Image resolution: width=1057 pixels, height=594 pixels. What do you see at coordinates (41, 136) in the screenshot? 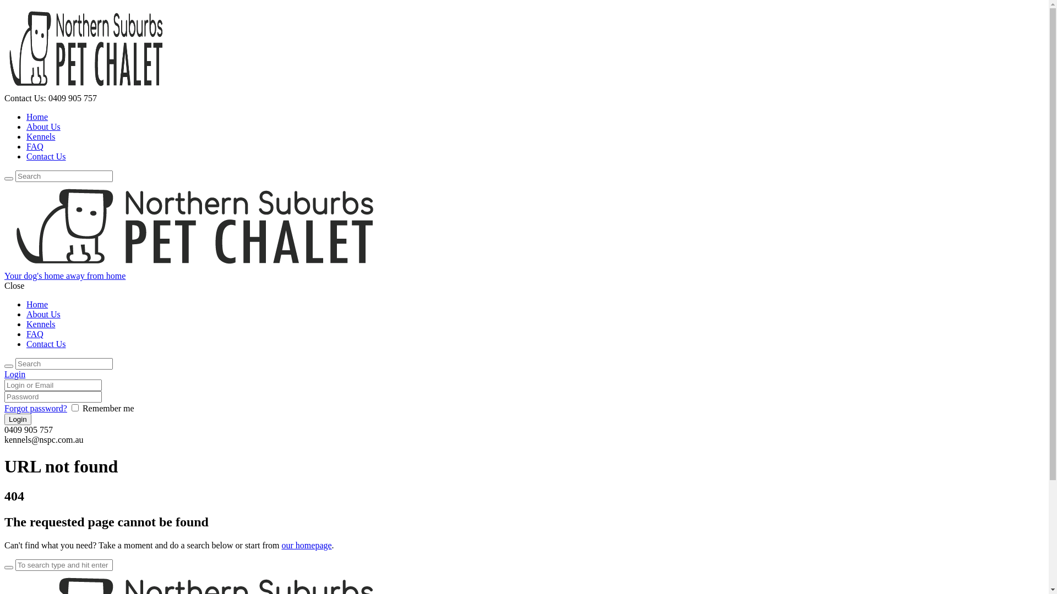
I see `Kennels` at bounding box center [41, 136].